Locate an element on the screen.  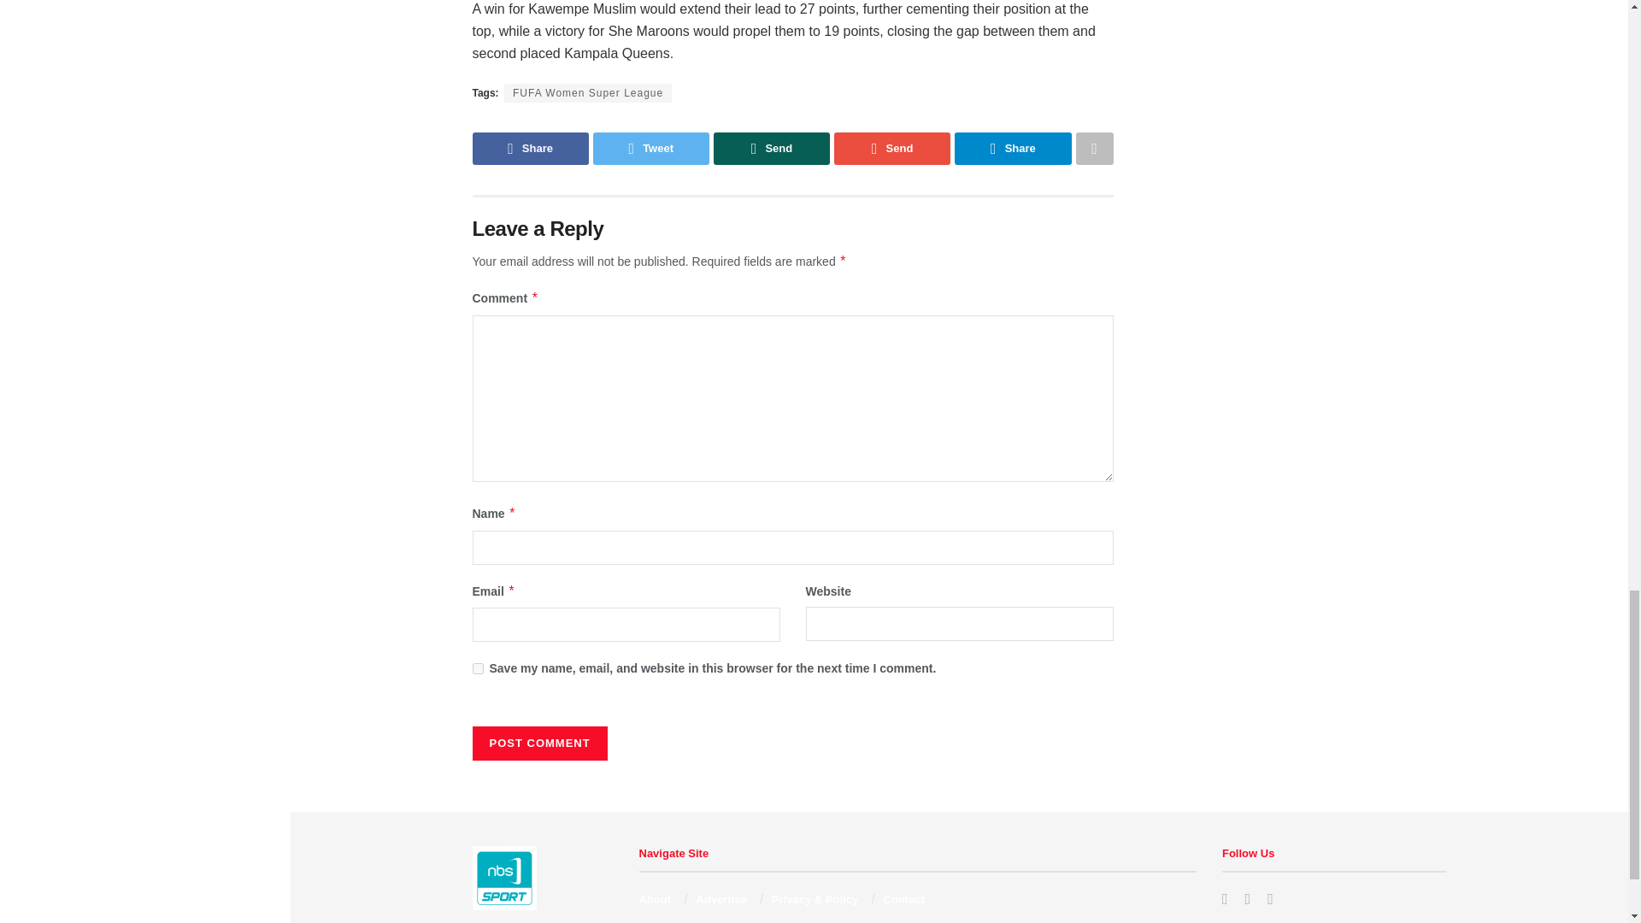
yes is located at coordinates (477, 668).